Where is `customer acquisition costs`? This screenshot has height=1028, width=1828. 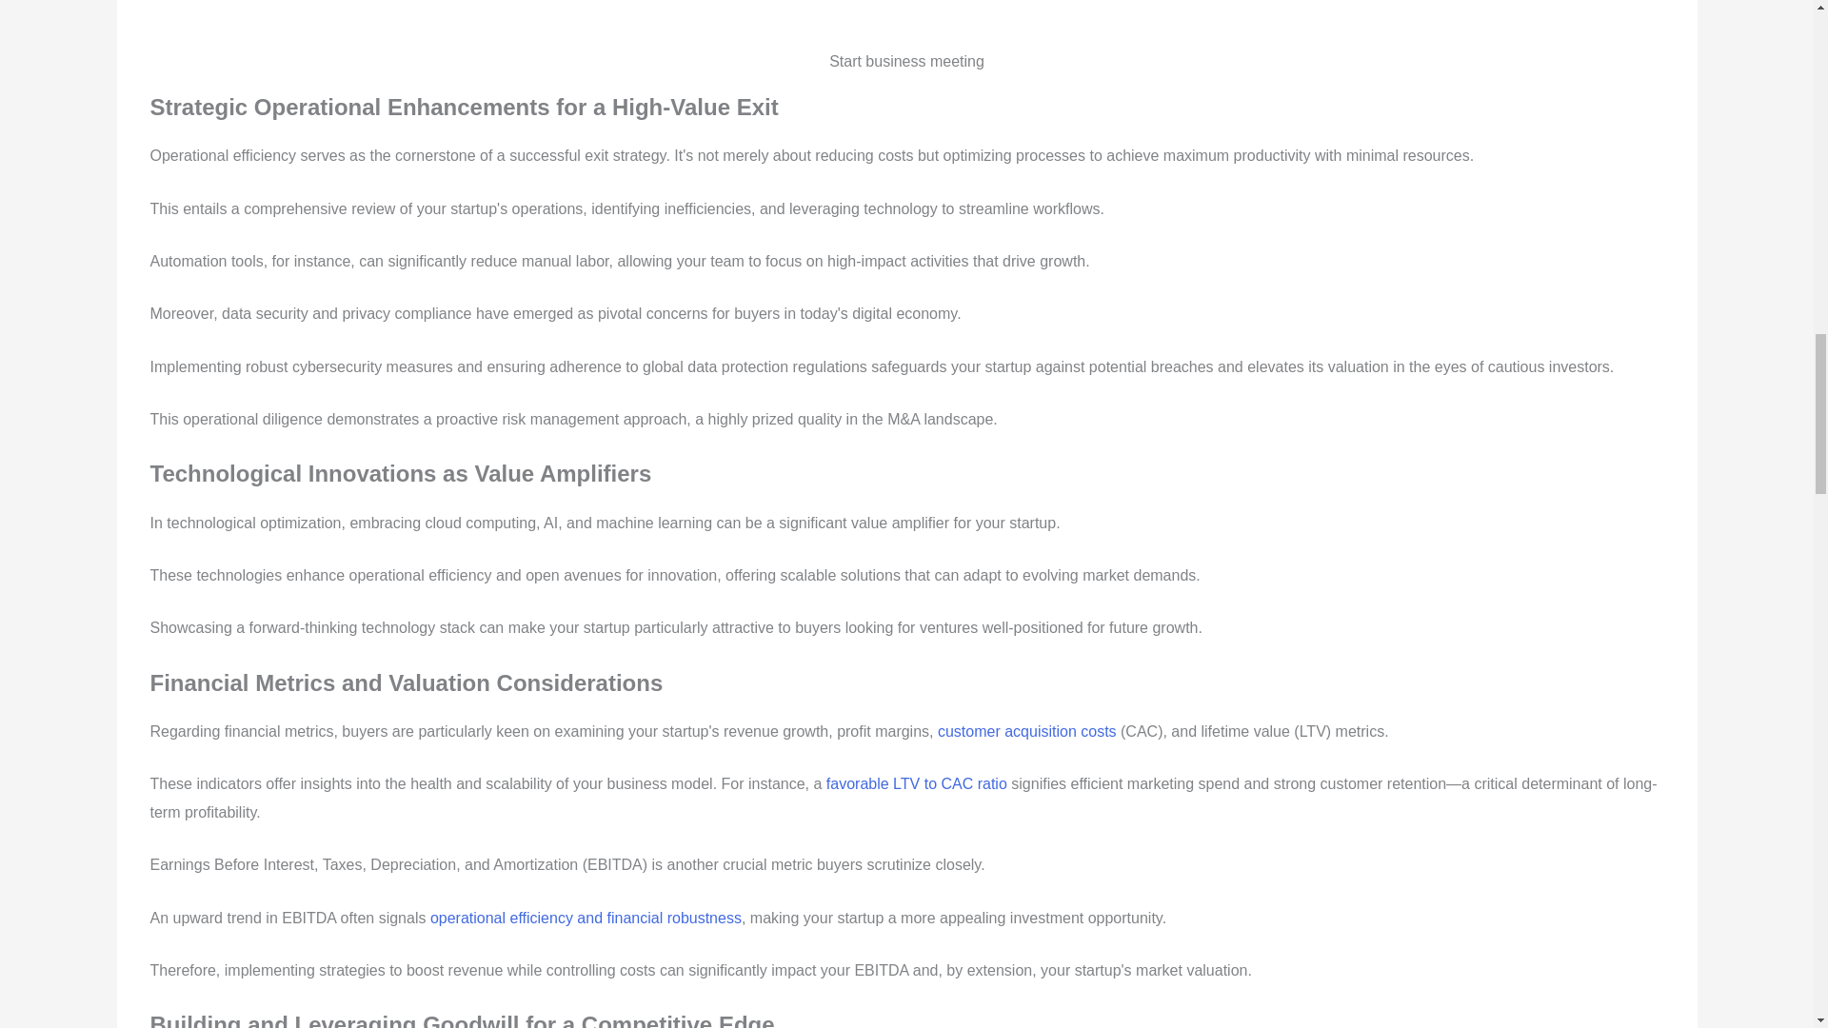
customer acquisition costs is located at coordinates (1026, 731).